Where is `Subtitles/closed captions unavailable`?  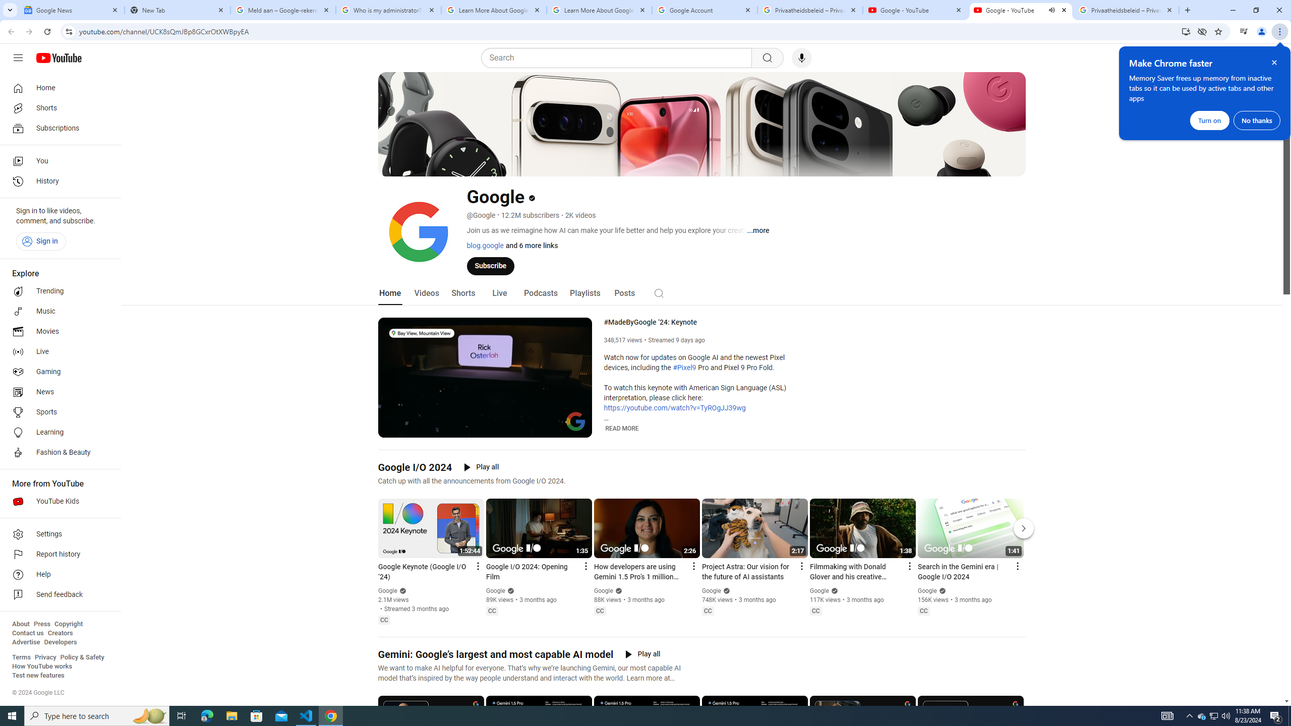 Subtitles/closed captions unavailable is located at coordinates (540, 429).